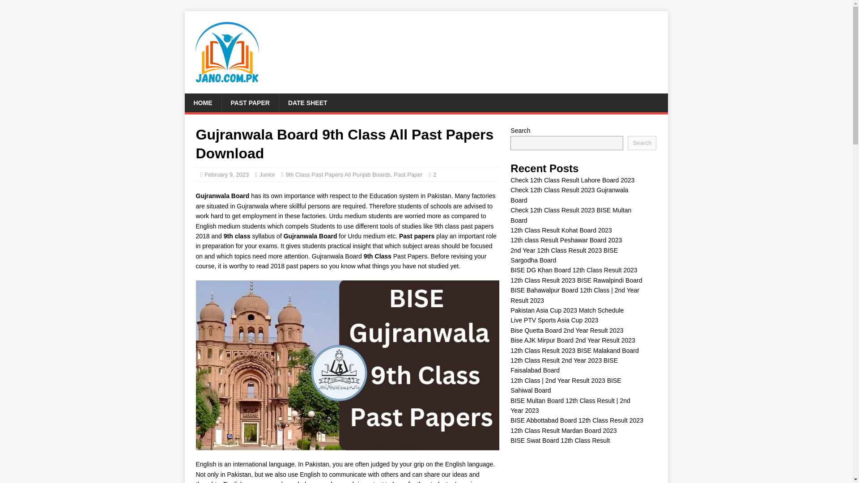  I want to click on Search, so click(642, 143).